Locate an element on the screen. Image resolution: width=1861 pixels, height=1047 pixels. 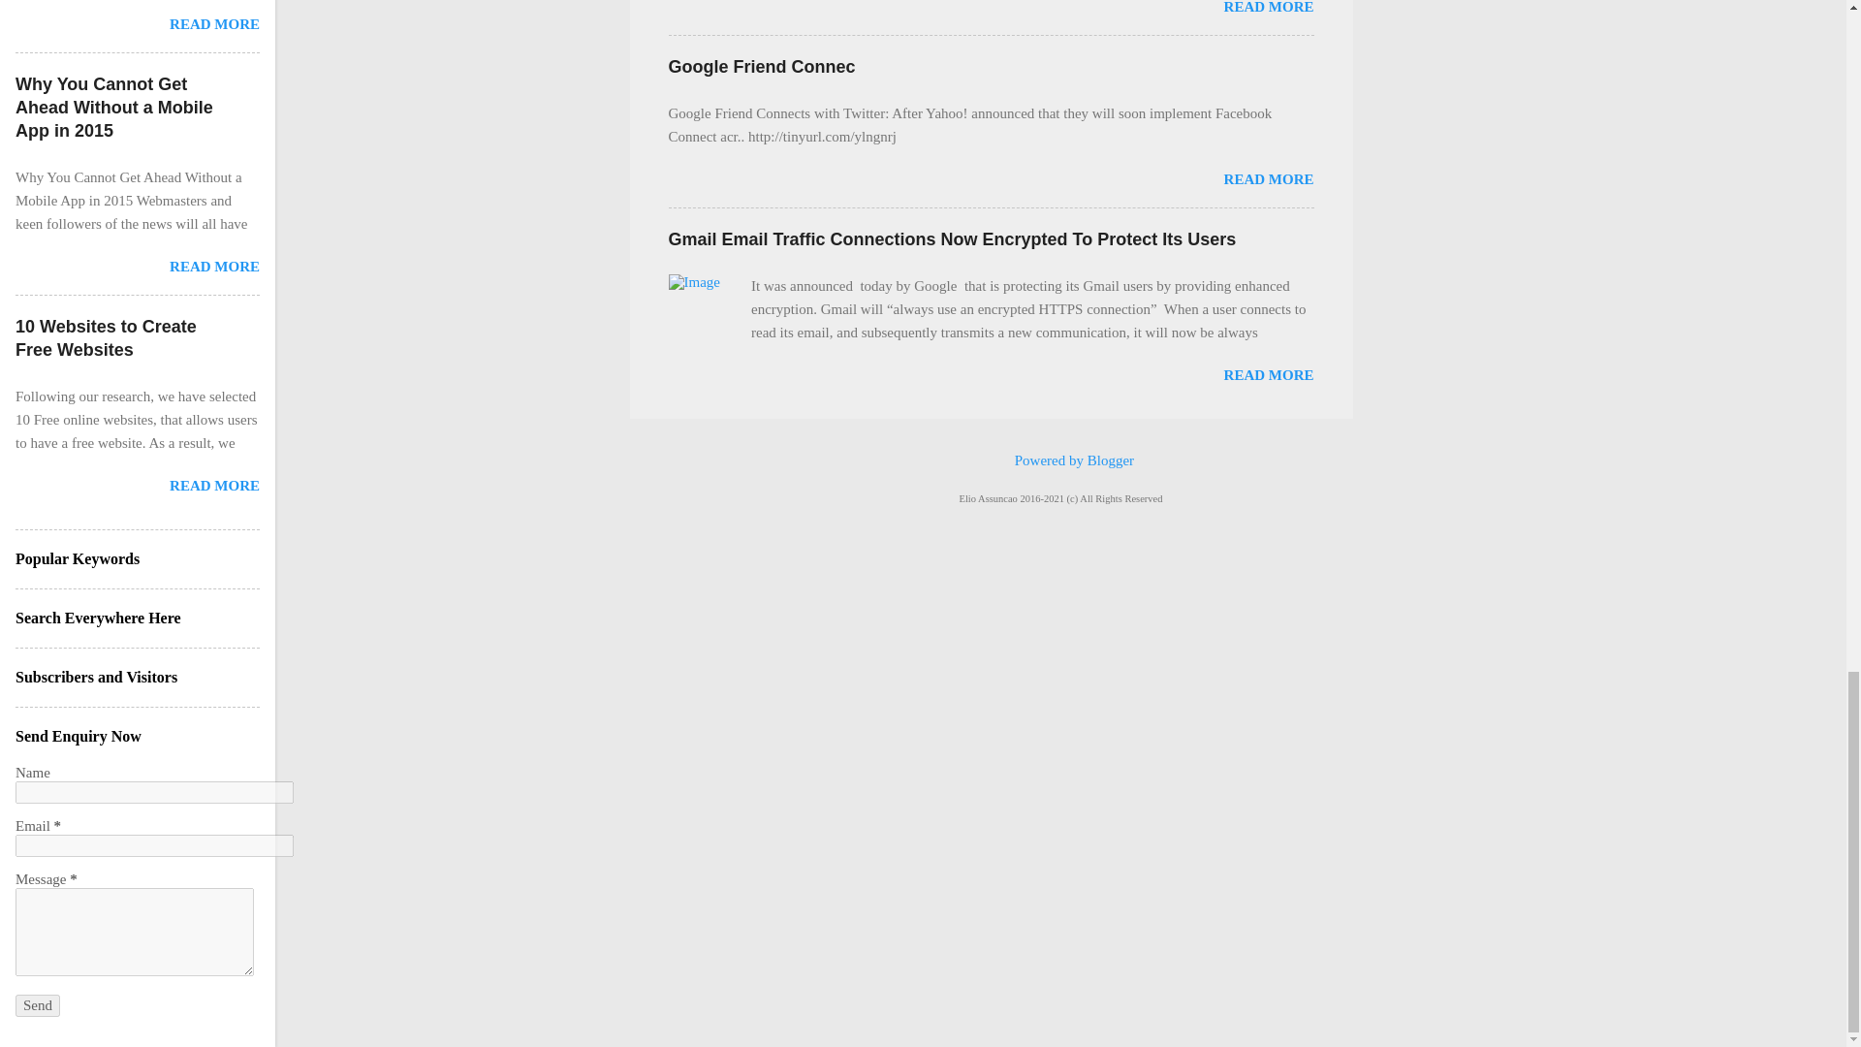
Email Spam Contact Management Tools is located at coordinates (1269, 8).